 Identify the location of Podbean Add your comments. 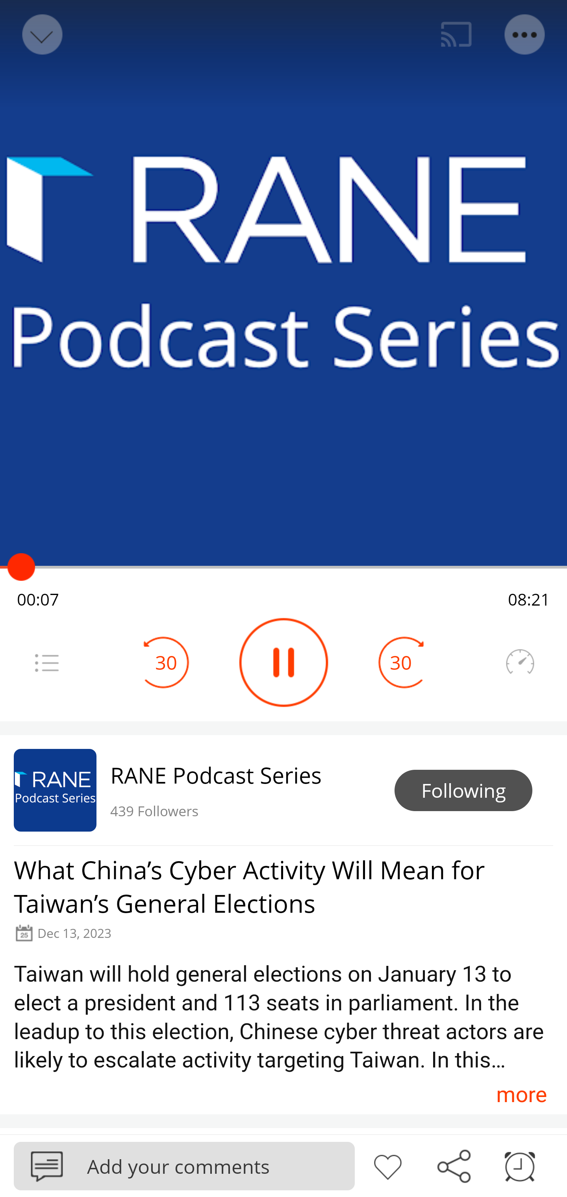
(184, 1165).